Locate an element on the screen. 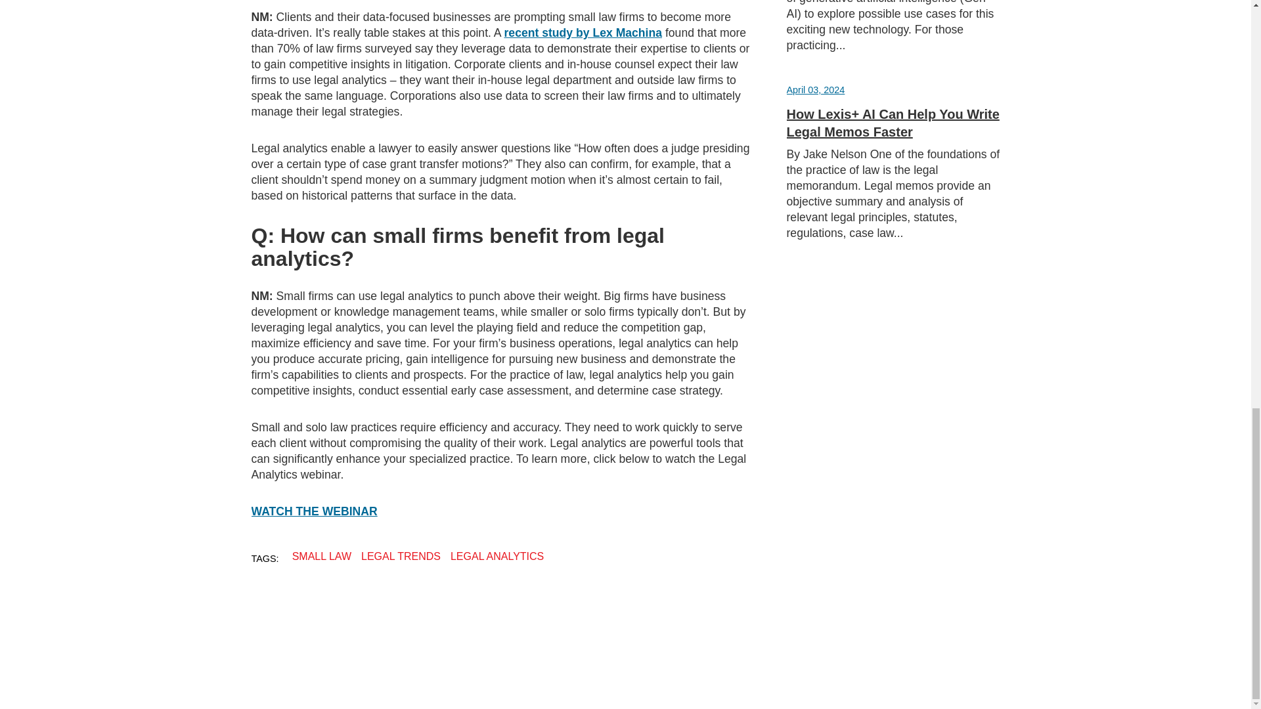  LEGAL ANALYTICS is located at coordinates (497, 557).